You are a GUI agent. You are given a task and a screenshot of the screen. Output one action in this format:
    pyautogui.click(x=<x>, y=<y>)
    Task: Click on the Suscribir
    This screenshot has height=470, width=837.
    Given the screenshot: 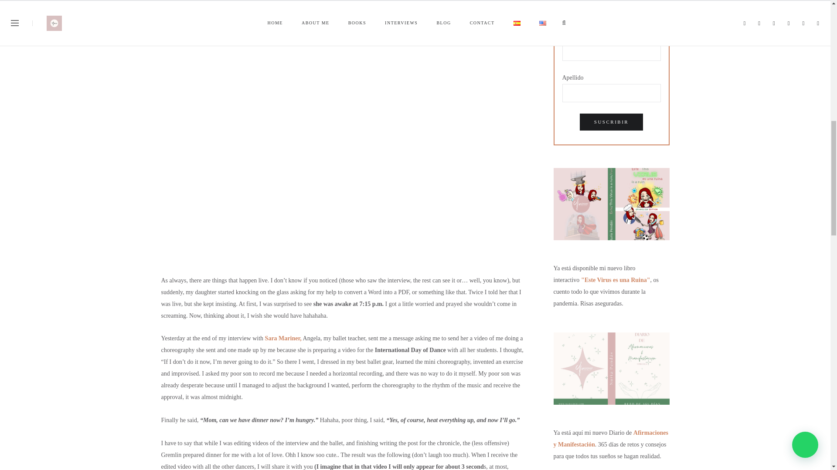 What is the action you would take?
    pyautogui.click(x=611, y=122)
    